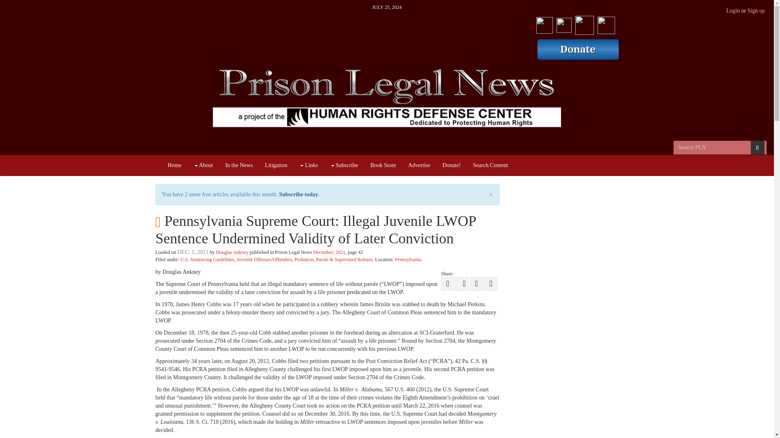 The height and width of the screenshot is (438, 780). Describe the element at coordinates (544, 24) in the screenshot. I see `Prison Legal News FaceBook Page` at that location.